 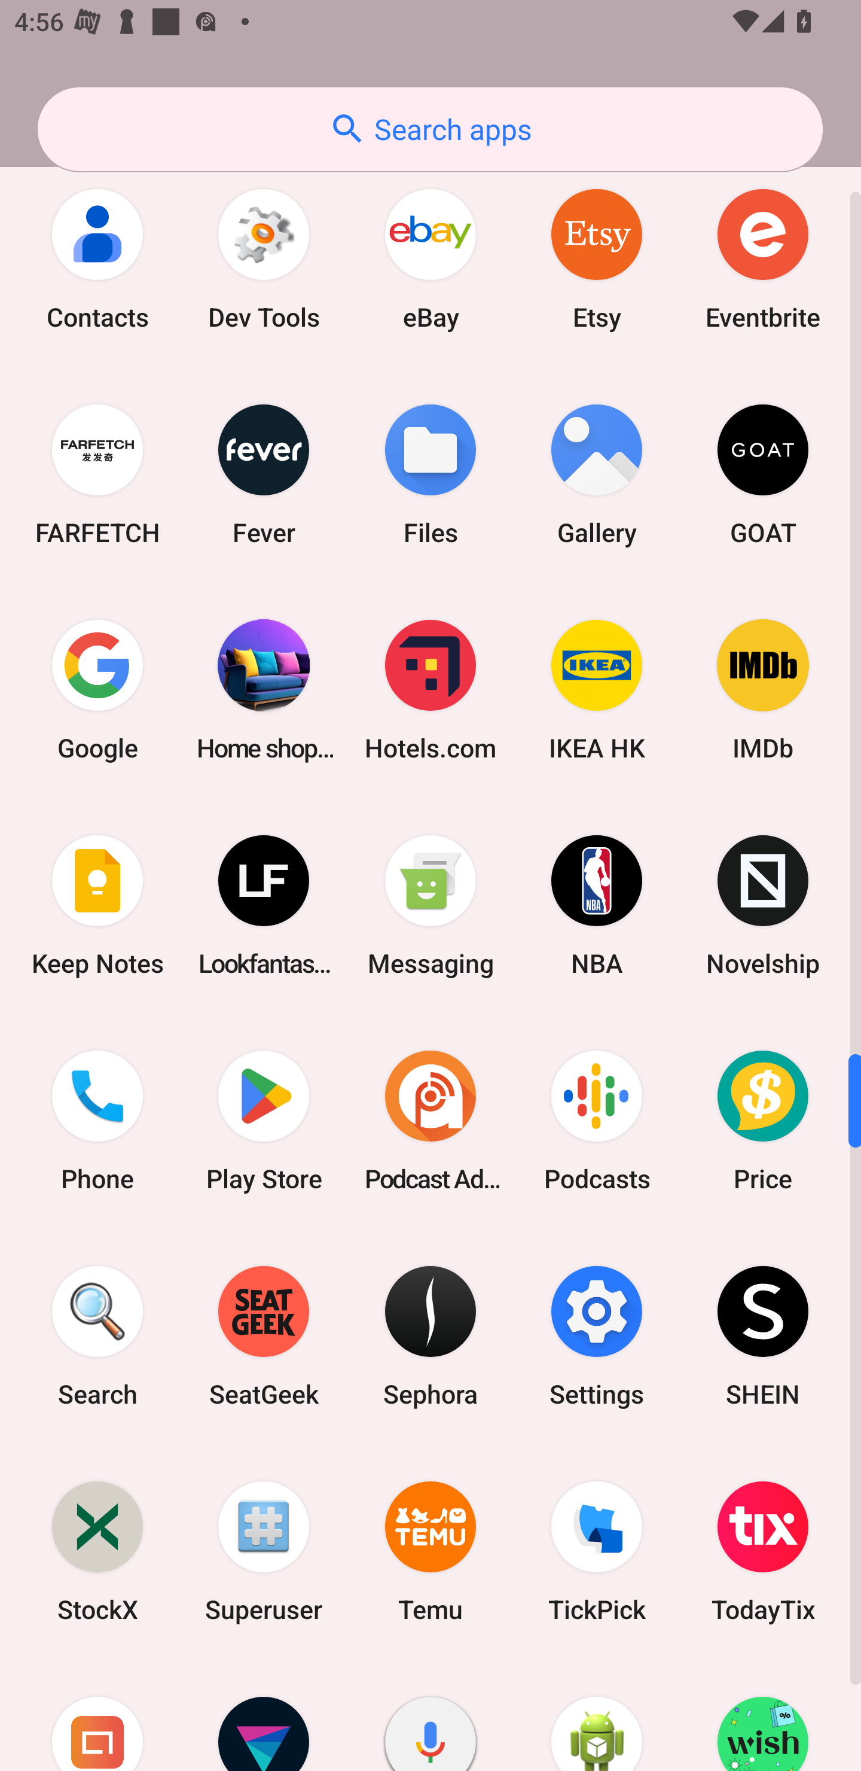 What do you see at coordinates (597, 474) in the screenshot?
I see `Gallery` at bounding box center [597, 474].